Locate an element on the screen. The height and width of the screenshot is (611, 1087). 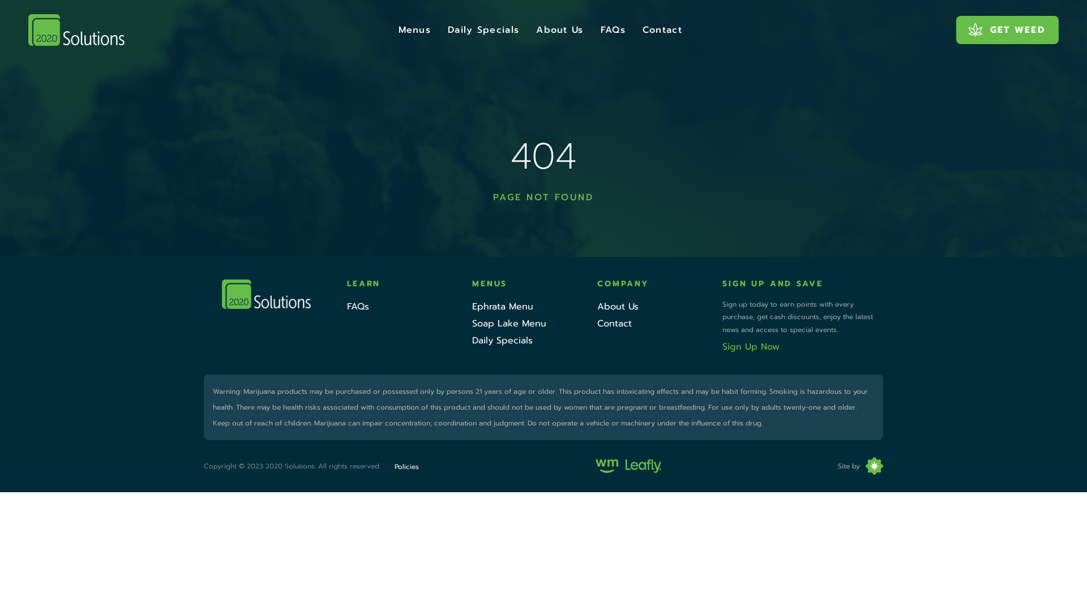
home is located at coordinates (76, 30).